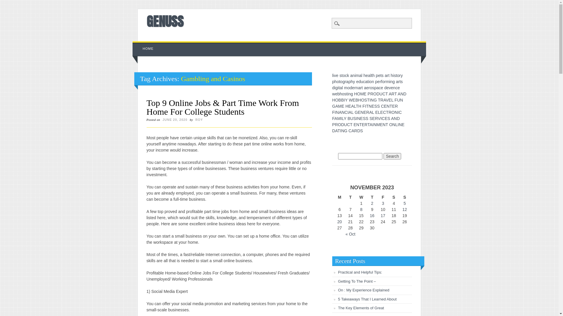  I want to click on t, so click(368, 82).